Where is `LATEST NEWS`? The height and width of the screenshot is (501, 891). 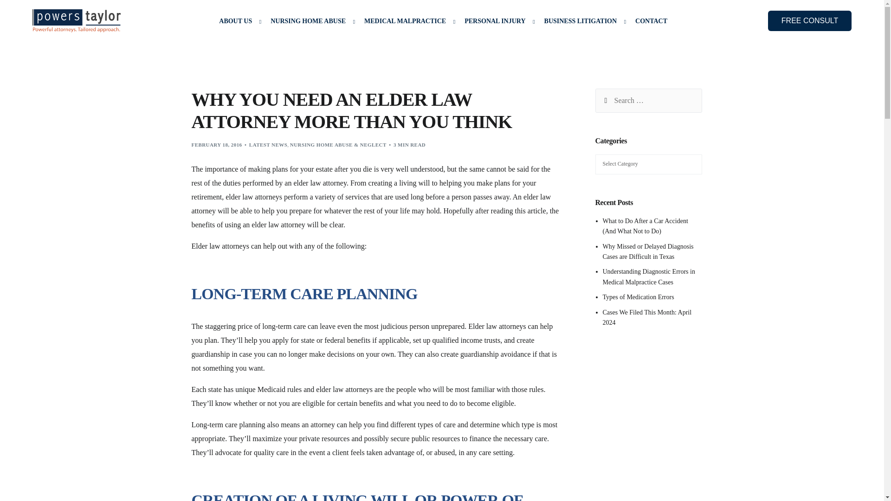 LATEST NEWS is located at coordinates (268, 144).